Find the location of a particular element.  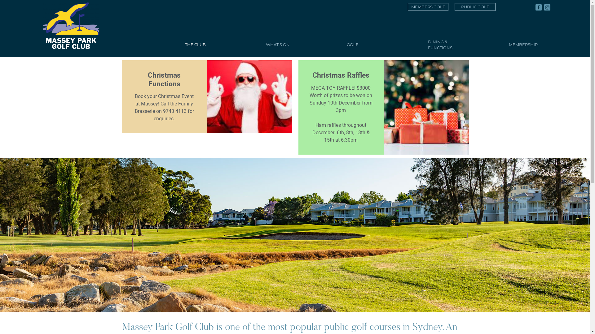

MEMBERS GOLF is located at coordinates (428, 7).